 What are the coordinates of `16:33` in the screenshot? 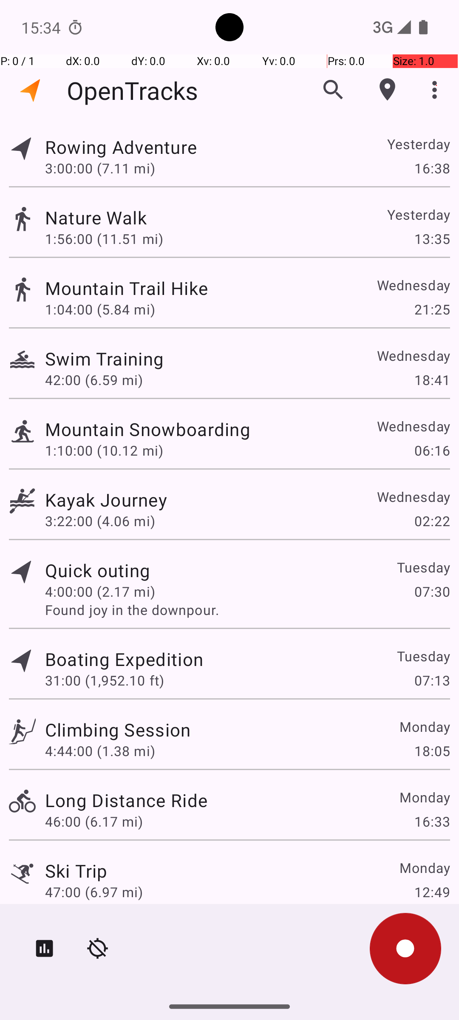 It's located at (432, 821).